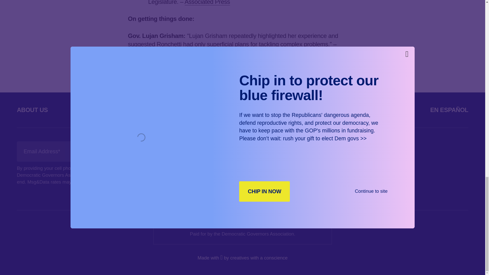 Image resolution: width=489 pixels, height=275 pixels. What do you see at coordinates (155, 52) in the screenshot?
I see `Albuquerque Journal` at bounding box center [155, 52].